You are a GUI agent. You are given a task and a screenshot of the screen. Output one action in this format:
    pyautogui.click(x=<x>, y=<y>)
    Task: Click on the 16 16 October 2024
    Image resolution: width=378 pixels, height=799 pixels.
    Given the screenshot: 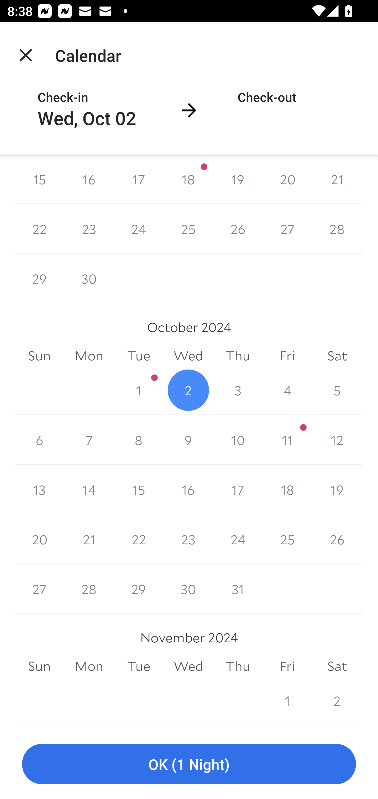 What is the action you would take?
    pyautogui.click(x=188, y=490)
    